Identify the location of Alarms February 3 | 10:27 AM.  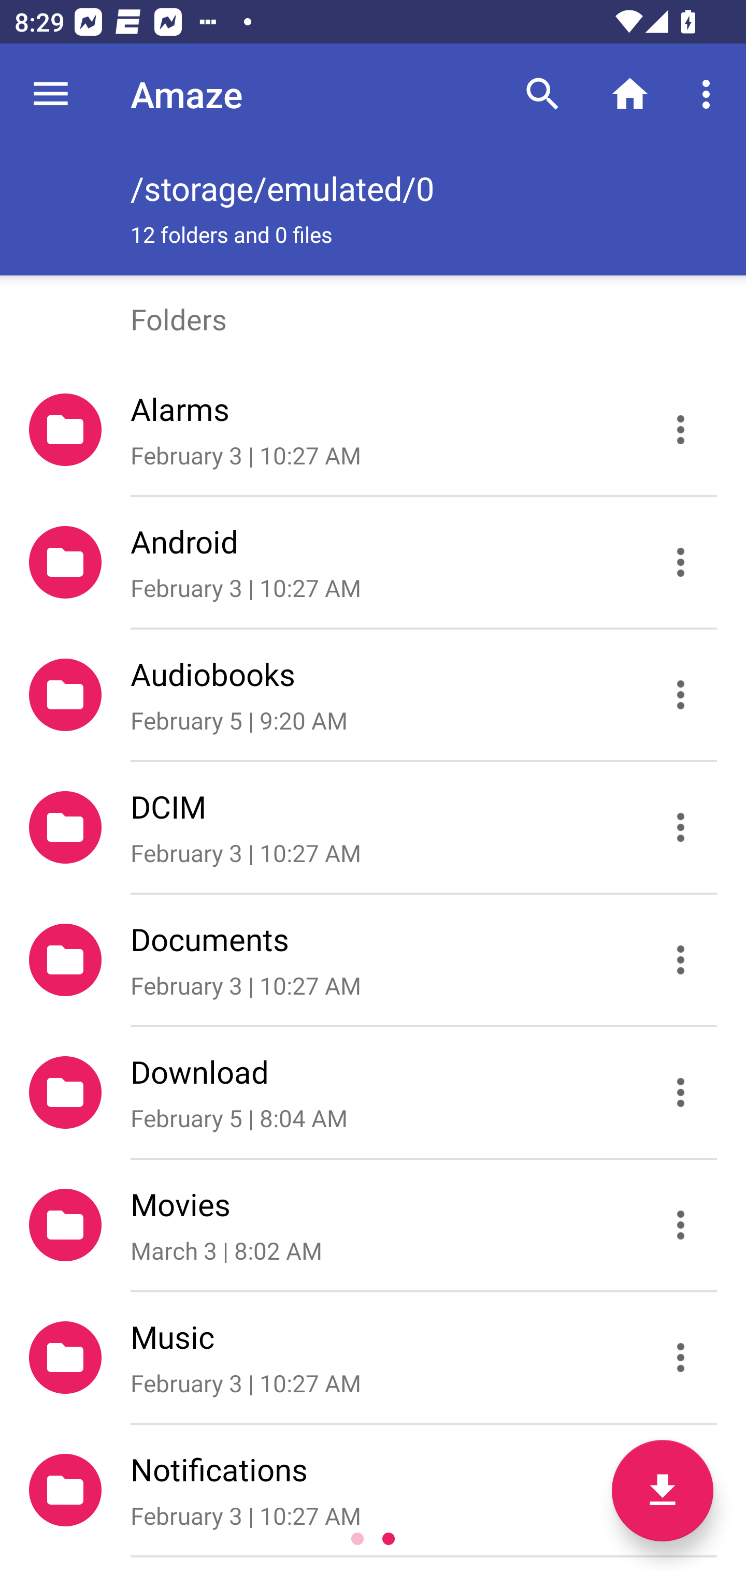
(373, 430).